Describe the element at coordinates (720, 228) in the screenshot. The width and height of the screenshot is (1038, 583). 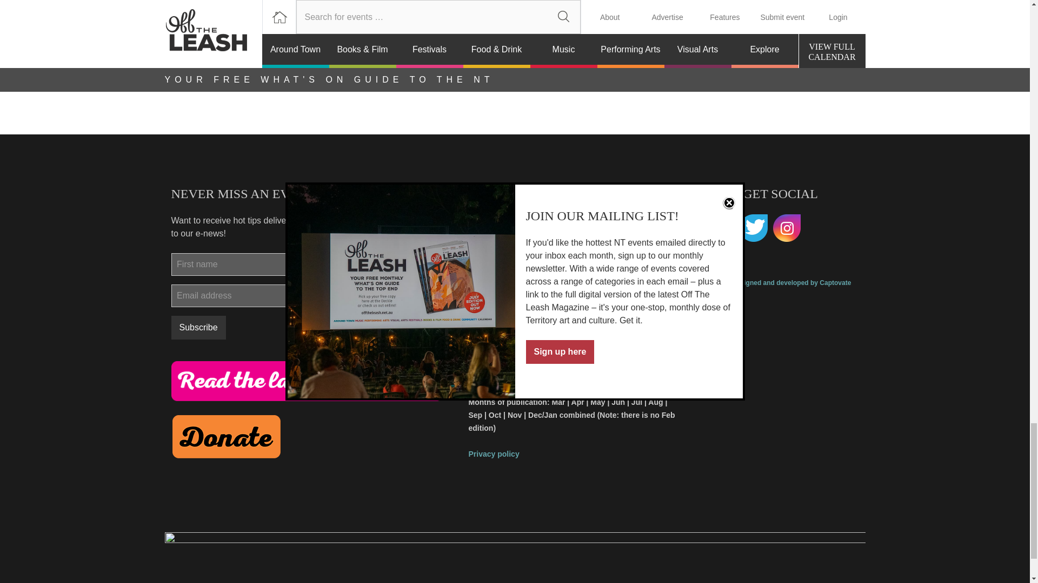
I see `Like us on Facebook` at that location.